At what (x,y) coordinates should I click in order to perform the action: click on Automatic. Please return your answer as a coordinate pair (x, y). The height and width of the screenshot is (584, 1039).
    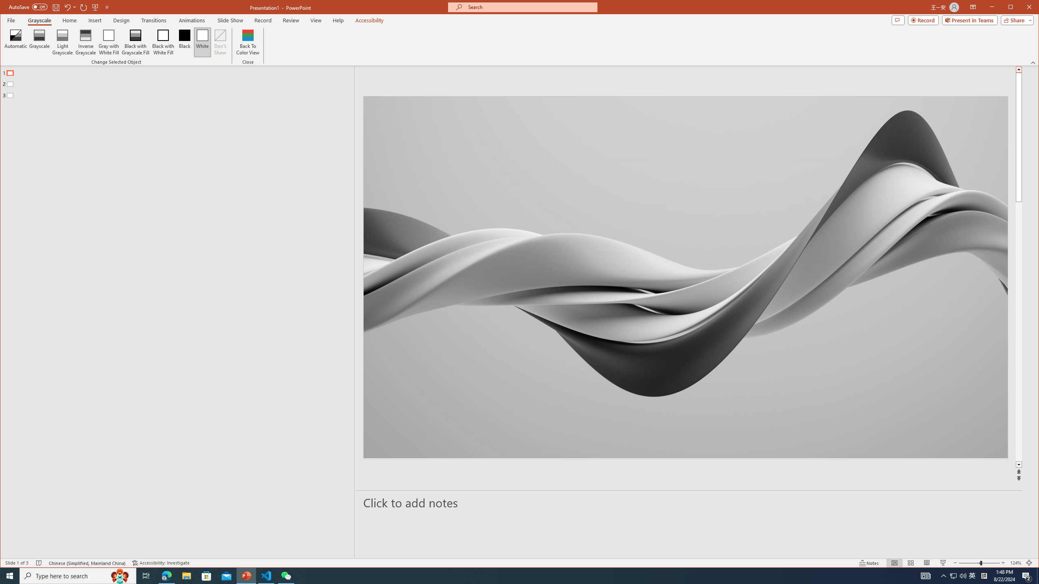
    Looking at the image, I should click on (16, 42).